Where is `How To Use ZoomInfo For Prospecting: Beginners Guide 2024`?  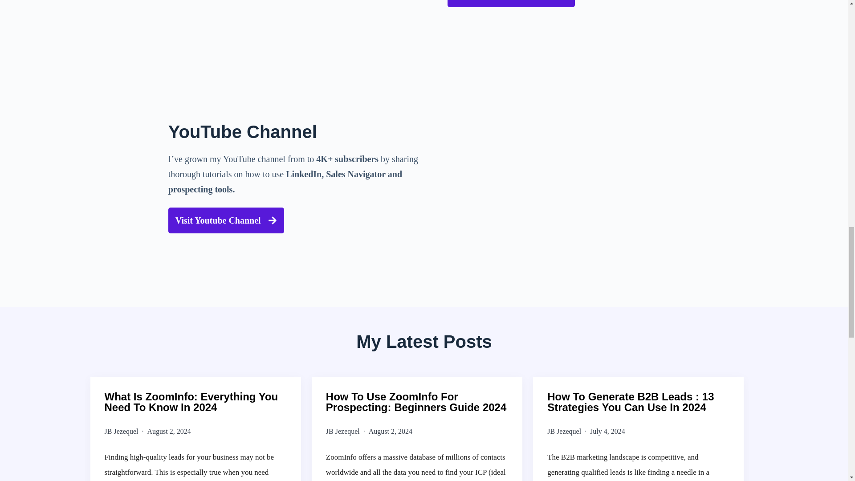
How To Use ZoomInfo For Prospecting: Beginners Guide 2024 is located at coordinates (417, 402).